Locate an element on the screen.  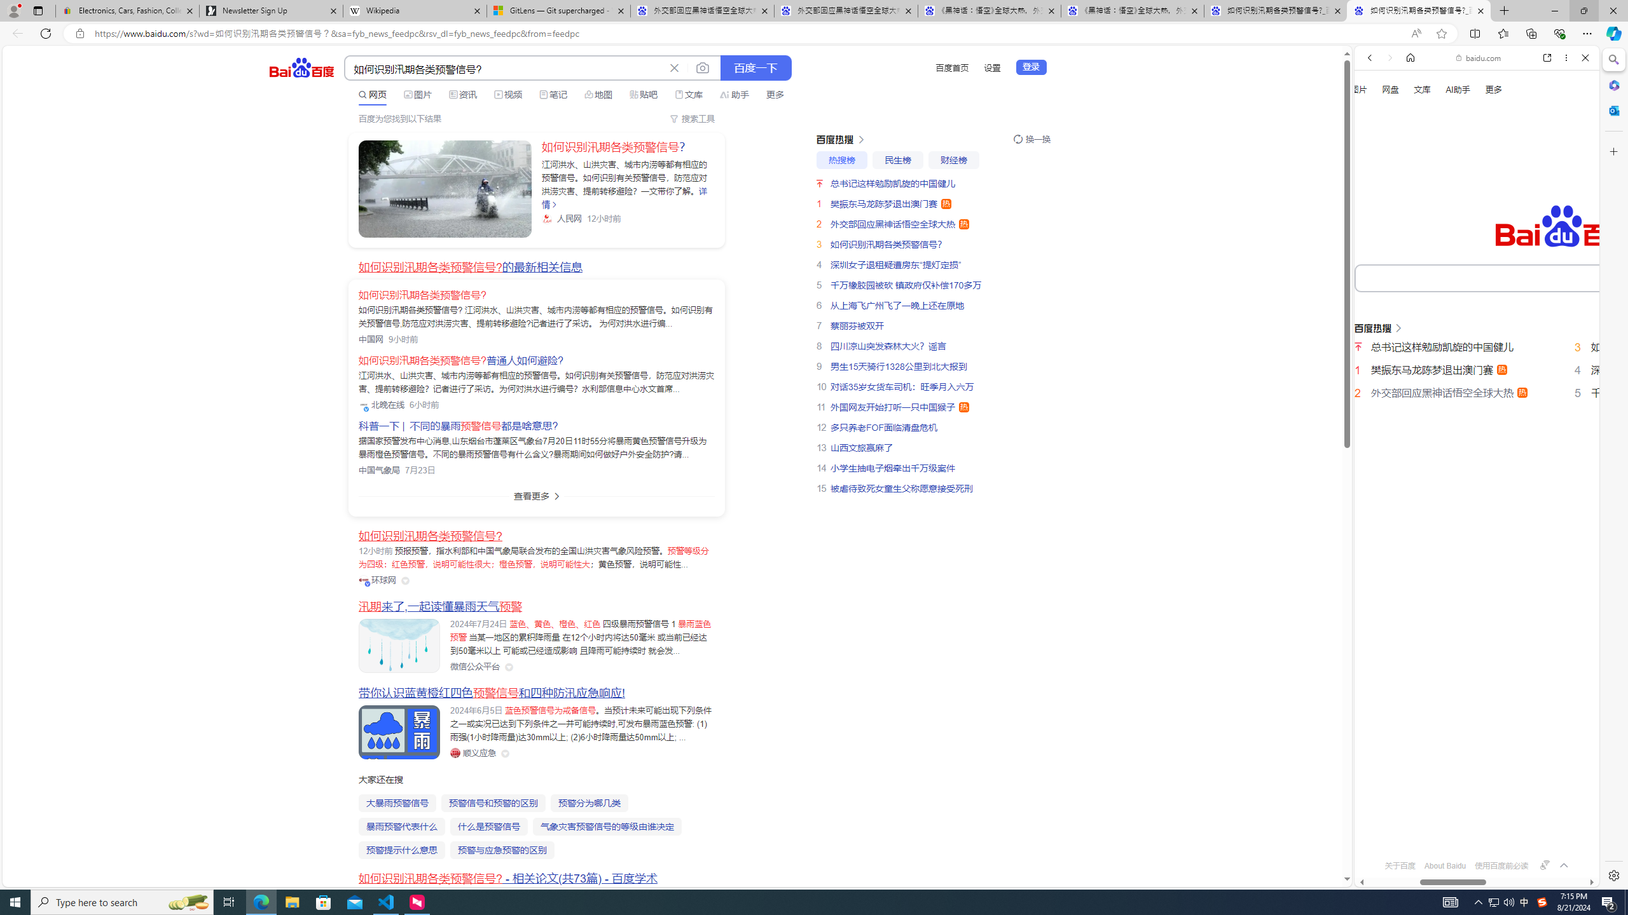
SEARCH TOOLS is located at coordinates (1510, 215).